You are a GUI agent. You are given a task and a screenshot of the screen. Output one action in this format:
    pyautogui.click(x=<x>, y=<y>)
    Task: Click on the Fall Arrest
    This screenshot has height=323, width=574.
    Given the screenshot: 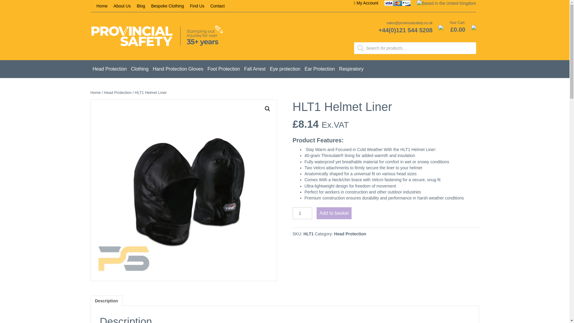 What is the action you would take?
    pyautogui.click(x=254, y=69)
    